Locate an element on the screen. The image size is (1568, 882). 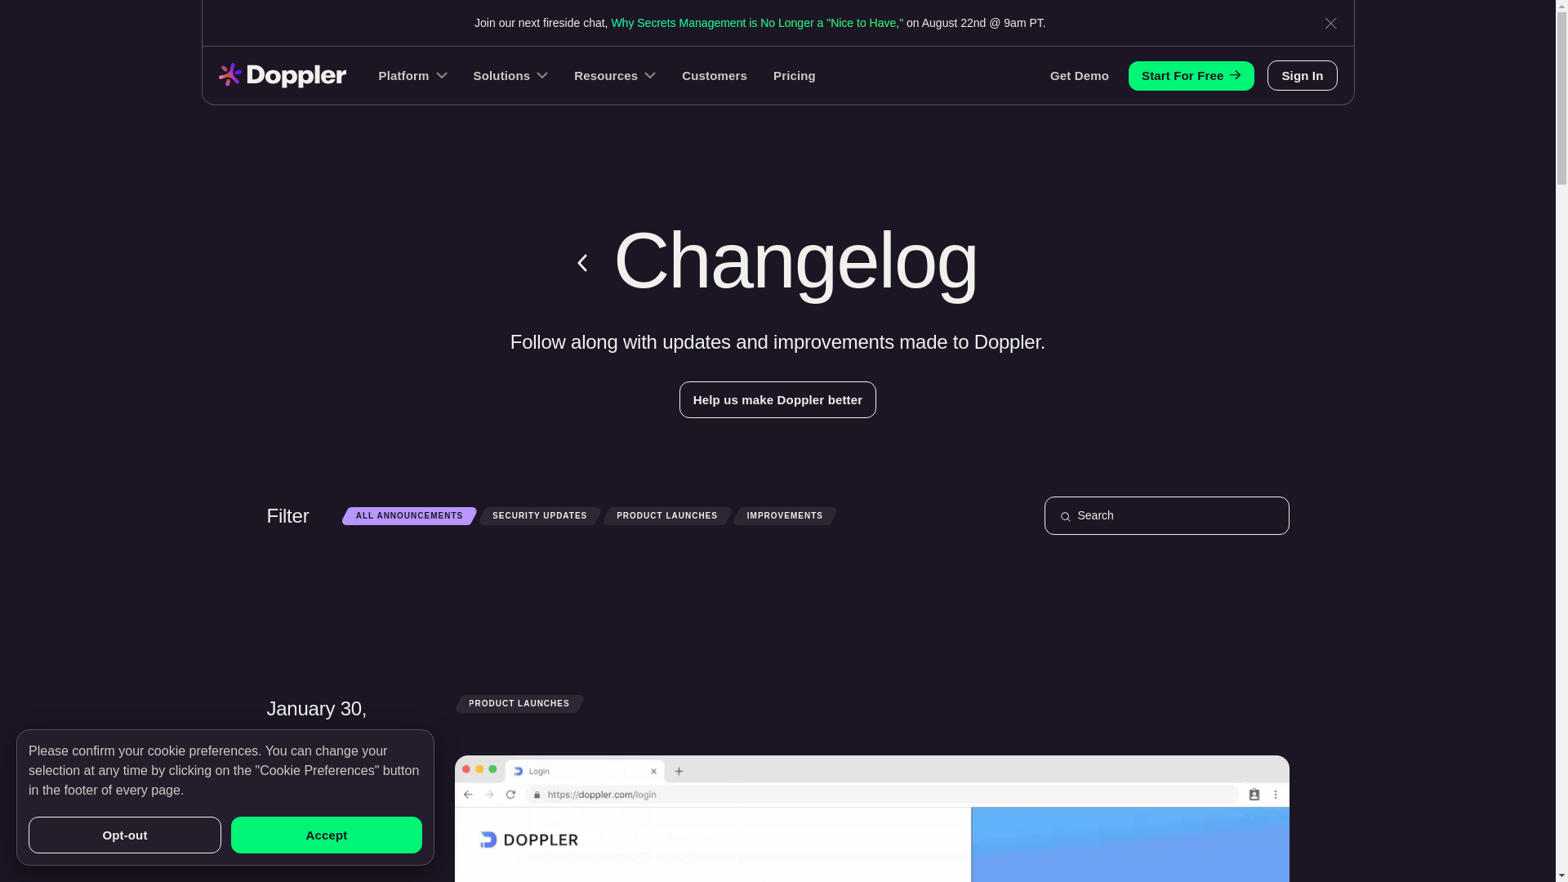
Solutions is located at coordinates (511, 75).